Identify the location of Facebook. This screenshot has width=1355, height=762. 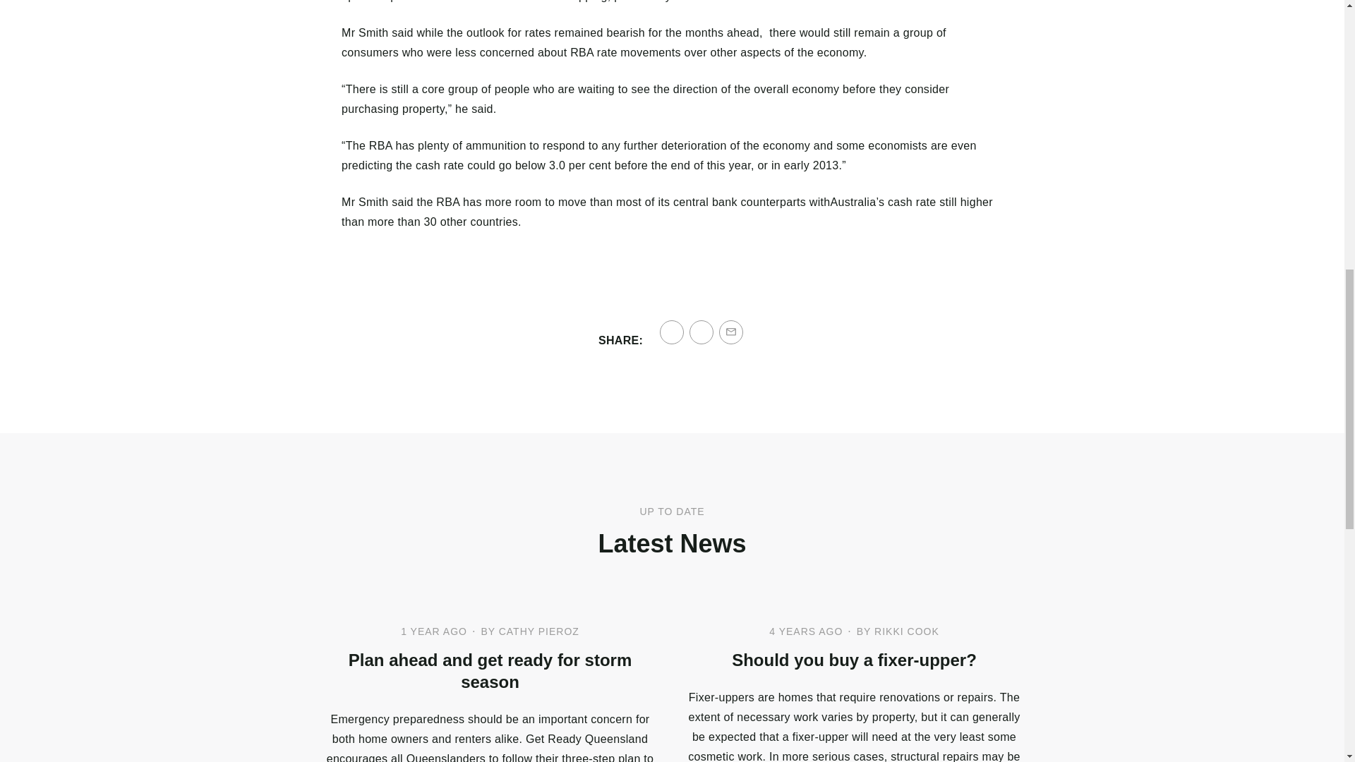
(672, 332).